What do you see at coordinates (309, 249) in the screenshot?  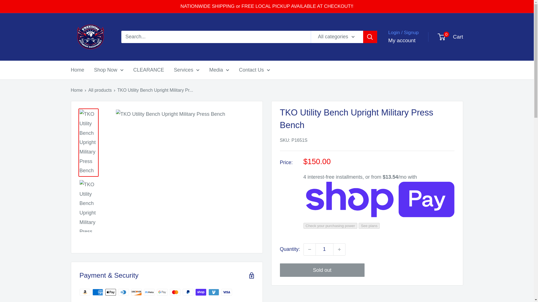 I see `Decrease quantity by 1` at bounding box center [309, 249].